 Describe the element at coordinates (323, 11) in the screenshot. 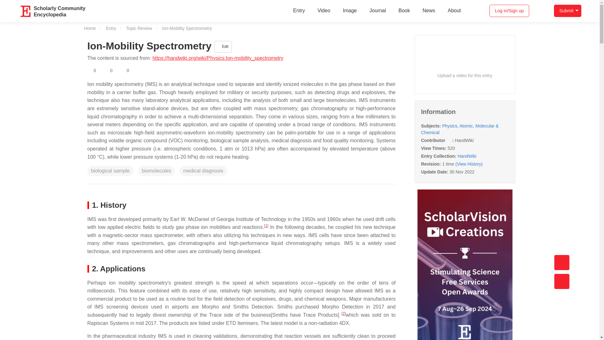

I see `Video` at that location.